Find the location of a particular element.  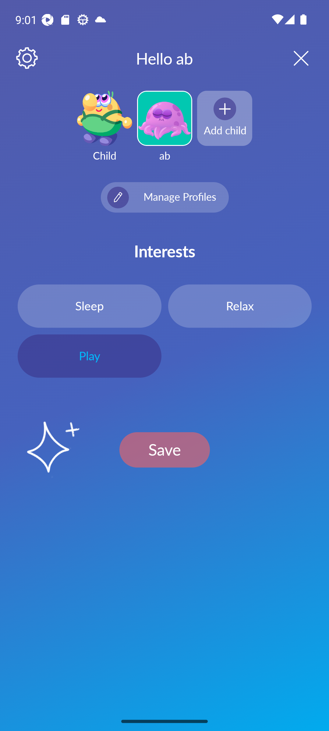

Close is located at coordinates (293, 58).